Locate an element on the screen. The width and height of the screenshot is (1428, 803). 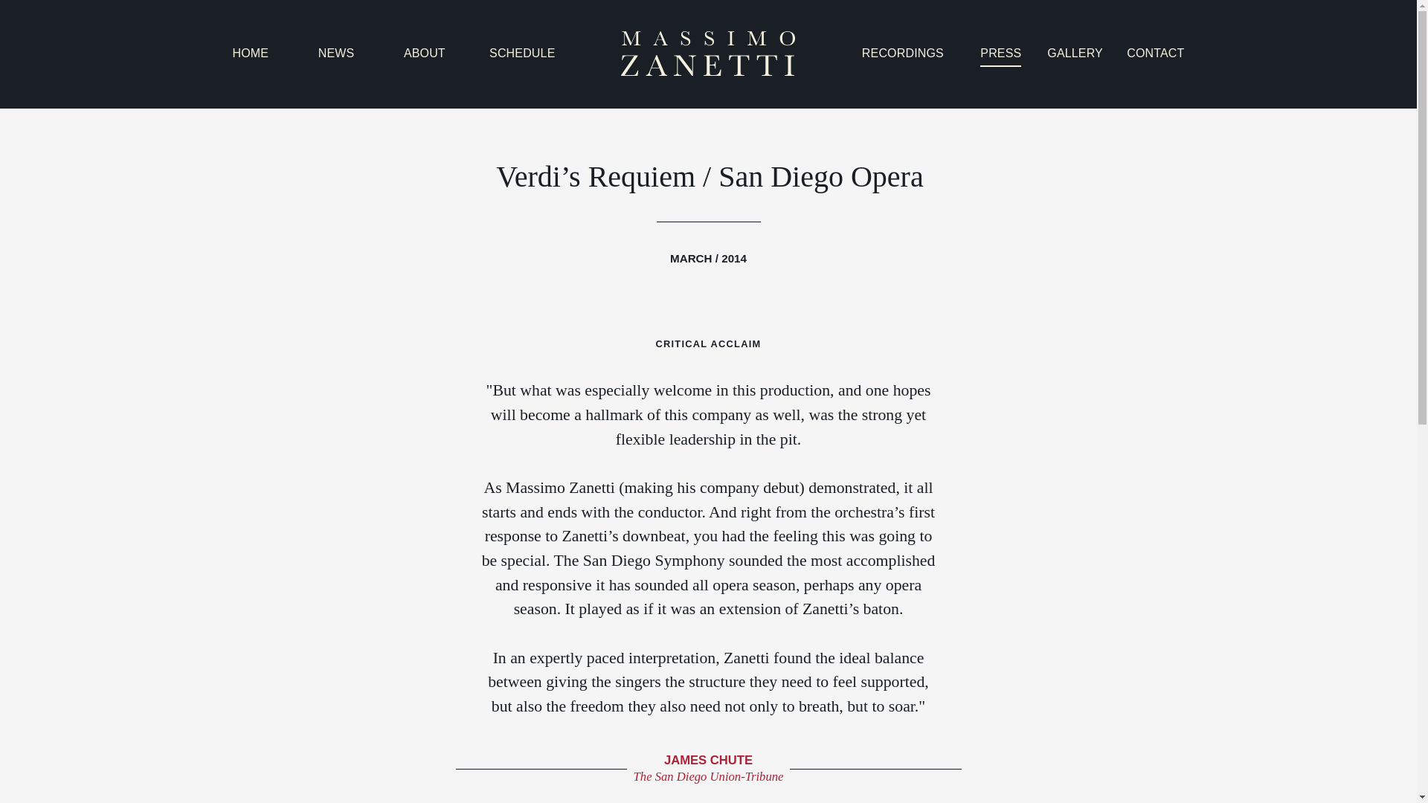
PRESS is located at coordinates (1000, 54).